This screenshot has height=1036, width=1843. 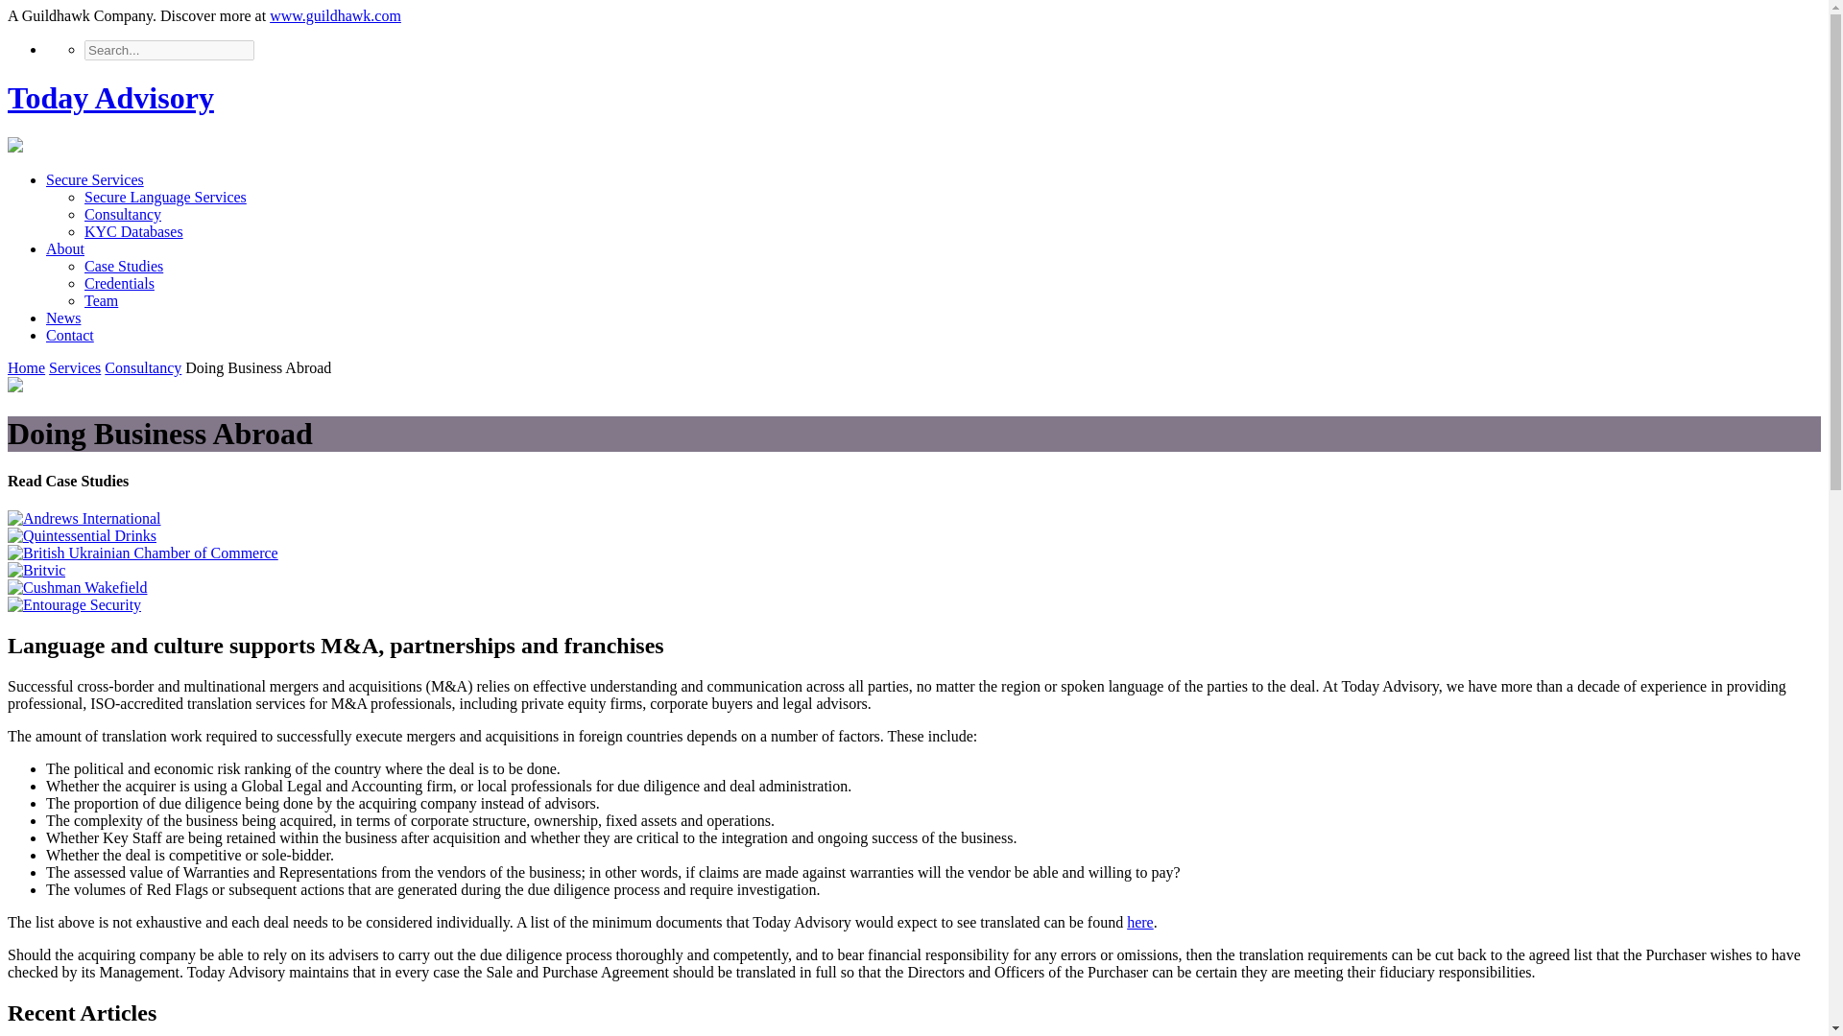 What do you see at coordinates (142, 367) in the screenshot?
I see `Consultancy` at bounding box center [142, 367].